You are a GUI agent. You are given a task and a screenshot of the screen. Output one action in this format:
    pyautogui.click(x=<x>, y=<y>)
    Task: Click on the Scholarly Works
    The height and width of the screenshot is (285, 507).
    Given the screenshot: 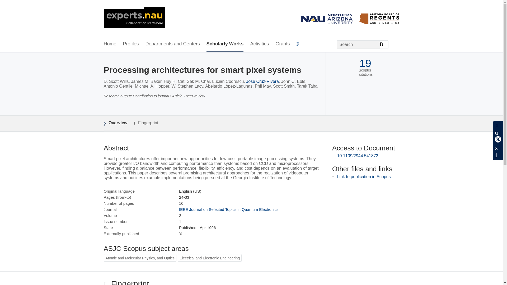 What is the action you would take?
    pyautogui.click(x=225, y=44)
    